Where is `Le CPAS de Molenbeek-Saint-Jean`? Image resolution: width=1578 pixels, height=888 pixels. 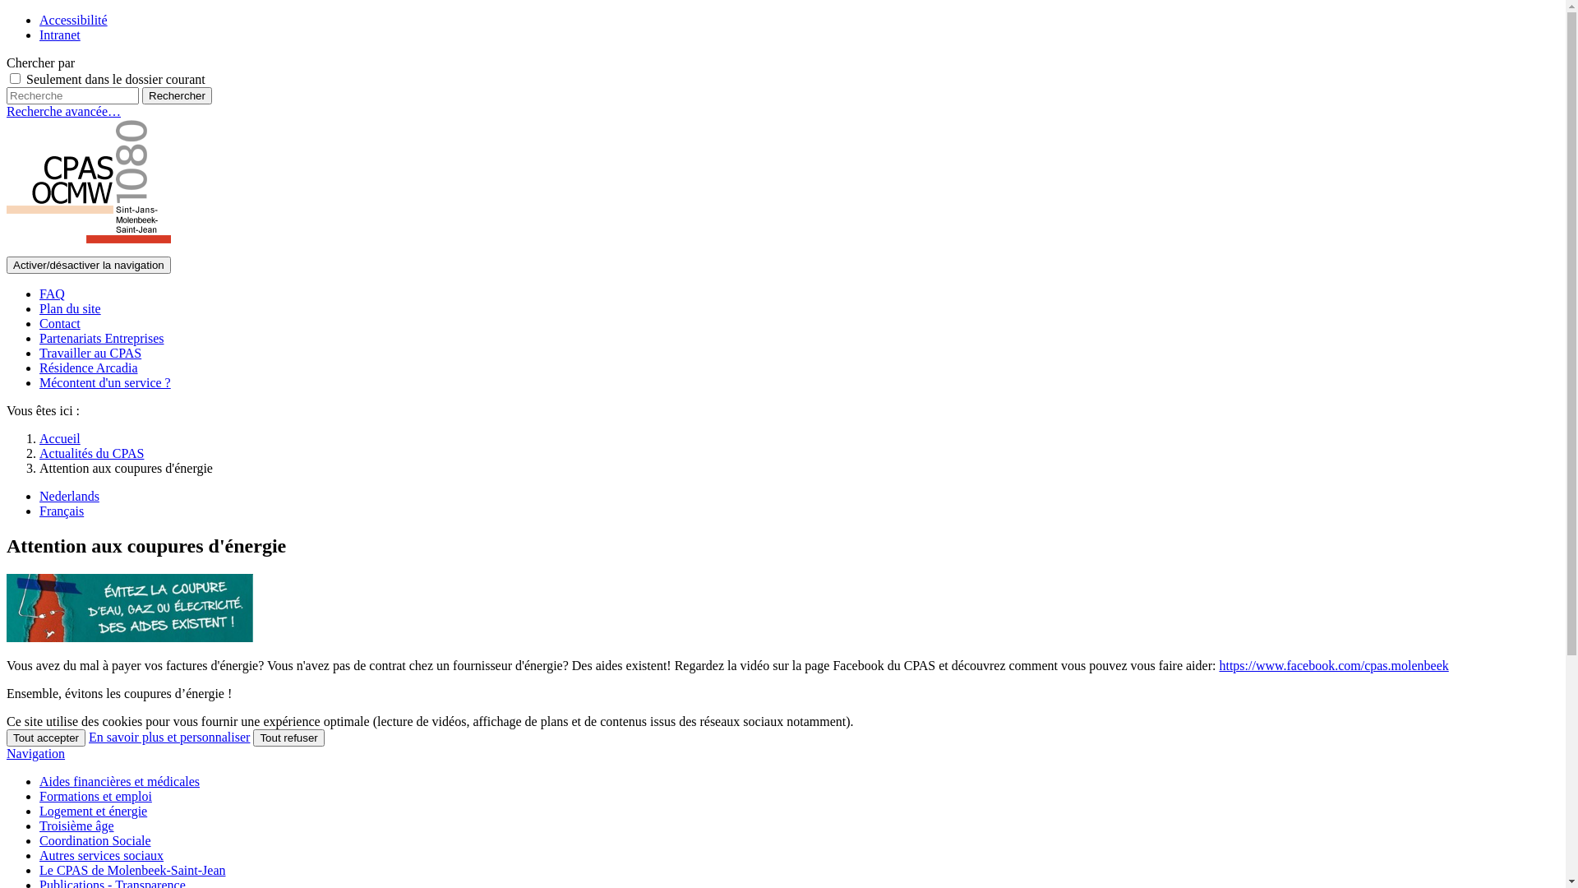 Le CPAS de Molenbeek-Saint-Jean is located at coordinates (132, 870).